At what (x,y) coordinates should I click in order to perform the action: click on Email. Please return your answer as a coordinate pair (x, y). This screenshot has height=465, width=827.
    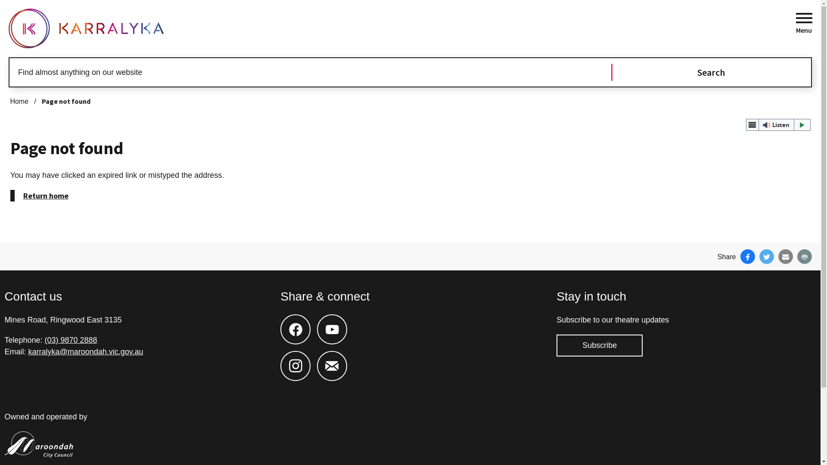
    Looking at the image, I should click on (786, 257).